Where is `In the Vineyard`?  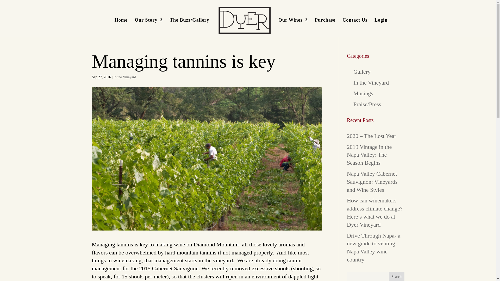 In the Vineyard is located at coordinates (371, 82).